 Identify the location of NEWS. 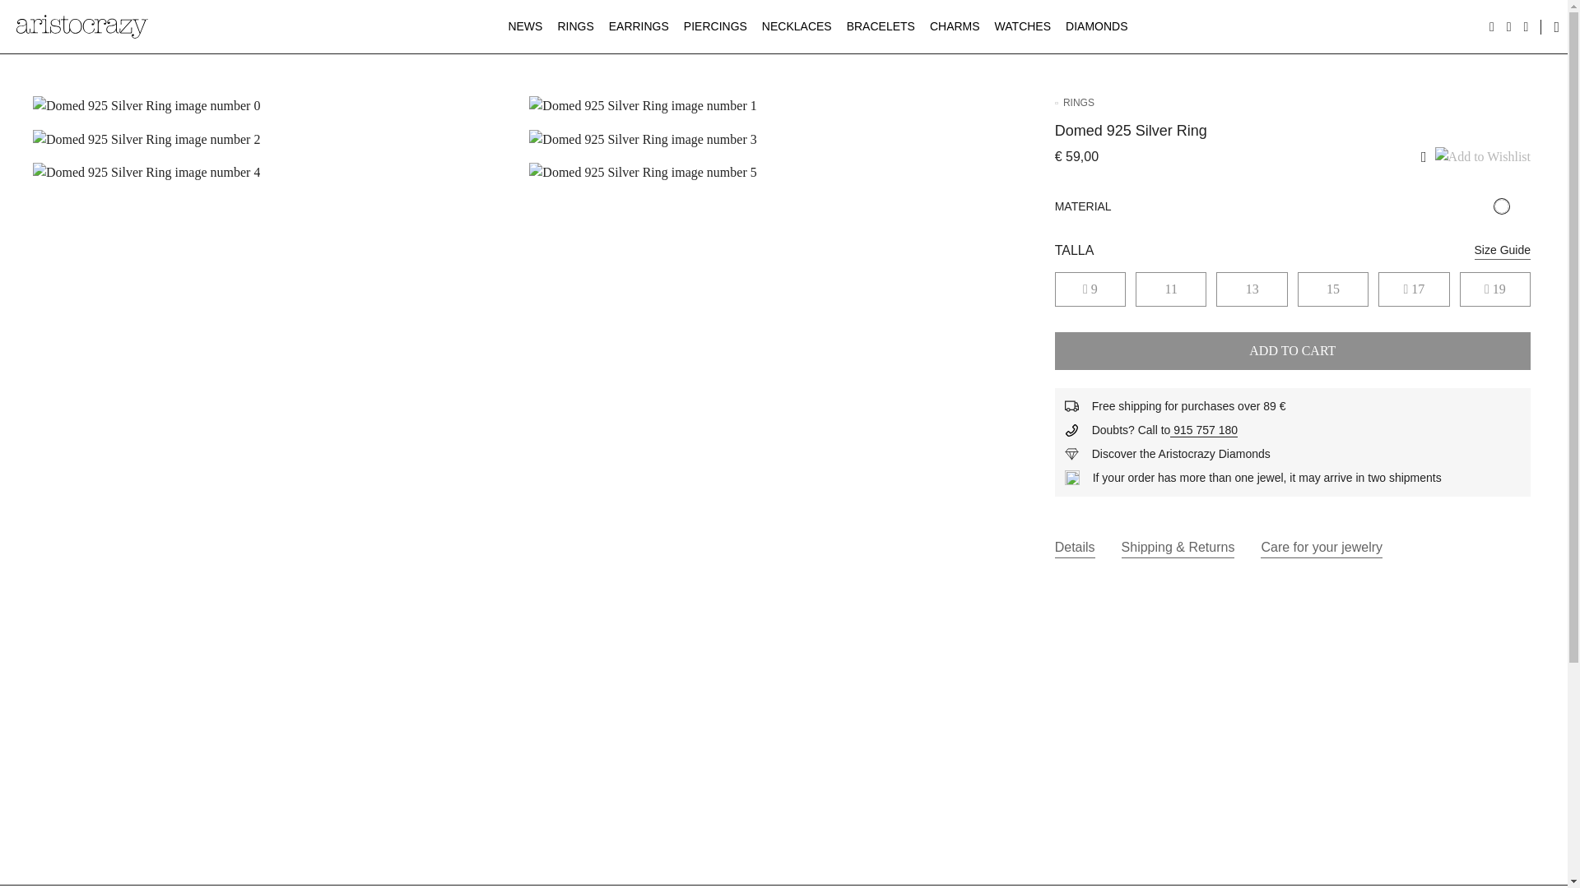
(525, 26).